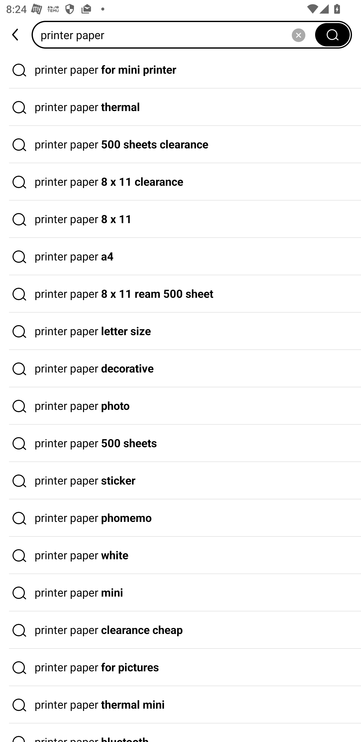 This screenshot has height=742, width=361. Describe the element at coordinates (298, 35) in the screenshot. I see `Delete search history` at that location.